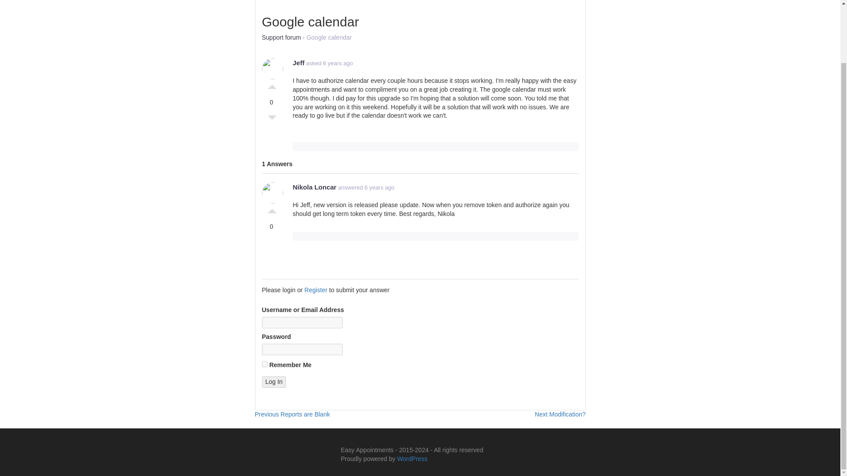 This screenshot has width=847, height=476. Describe the element at coordinates (272, 85) in the screenshot. I see `forever` at that location.